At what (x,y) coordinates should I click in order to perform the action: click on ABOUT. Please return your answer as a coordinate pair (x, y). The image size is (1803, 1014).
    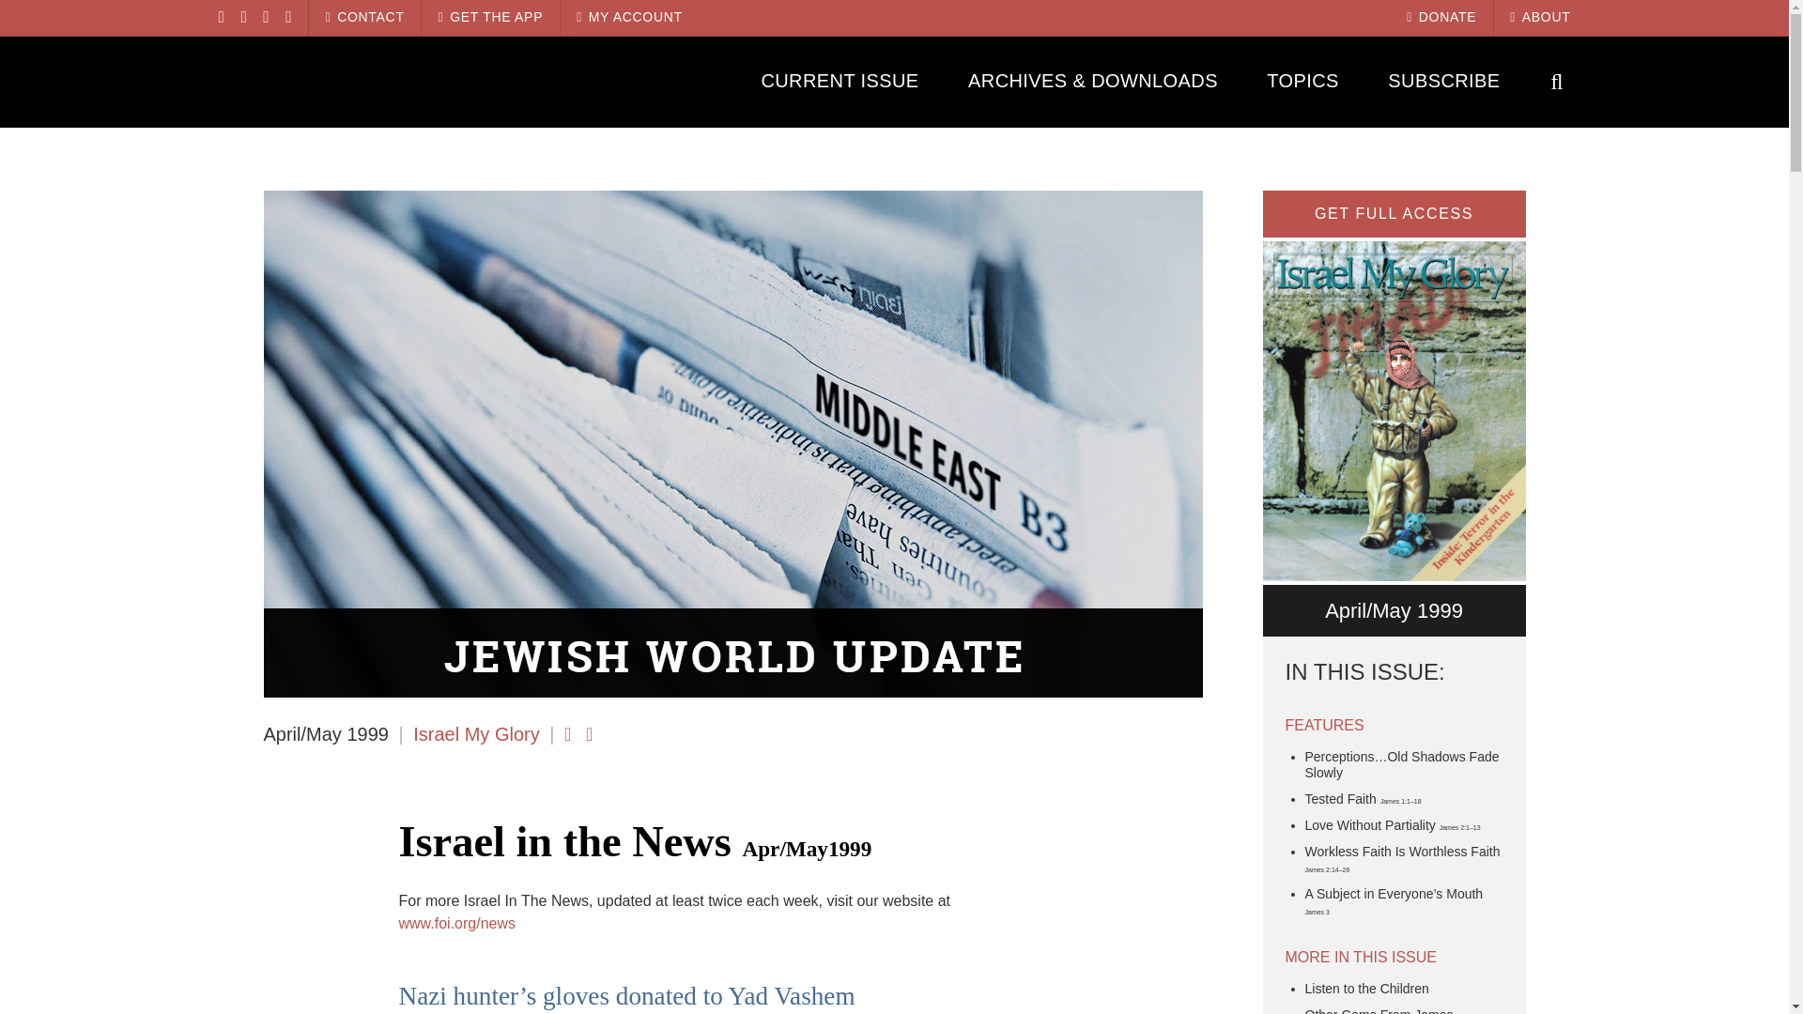
    Looking at the image, I should click on (1540, 17).